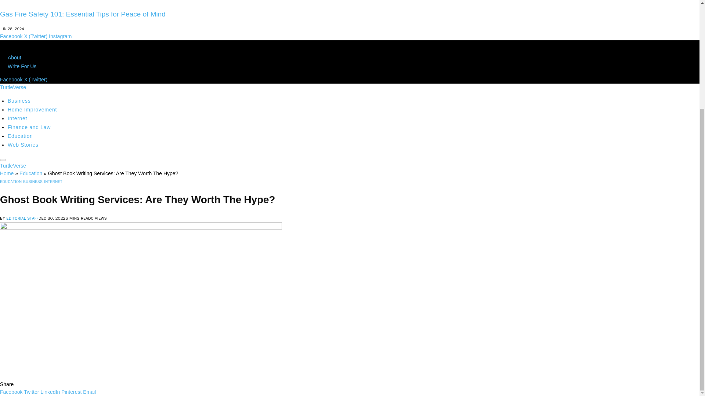 This screenshot has height=396, width=705. I want to click on Write For Us, so click(22, 66).